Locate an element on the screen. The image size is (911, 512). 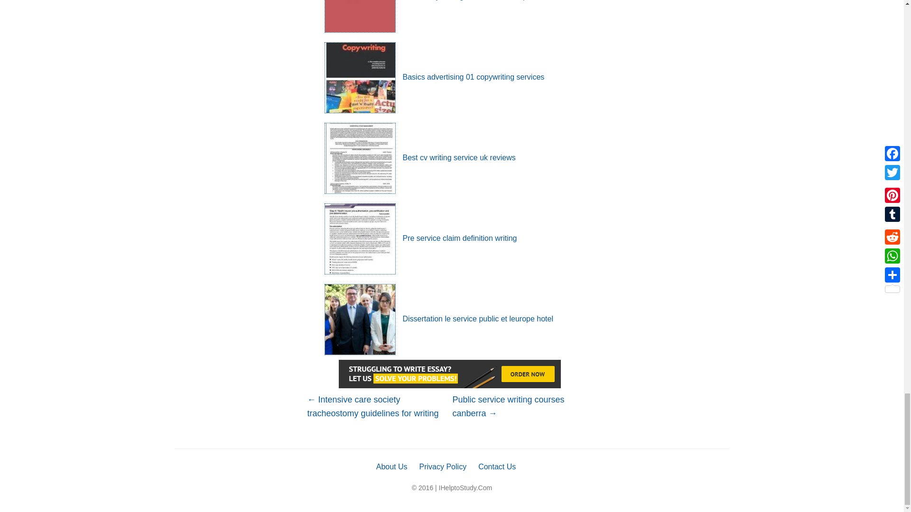
Pre service claim definition writing is located at coordinates (420, 238).